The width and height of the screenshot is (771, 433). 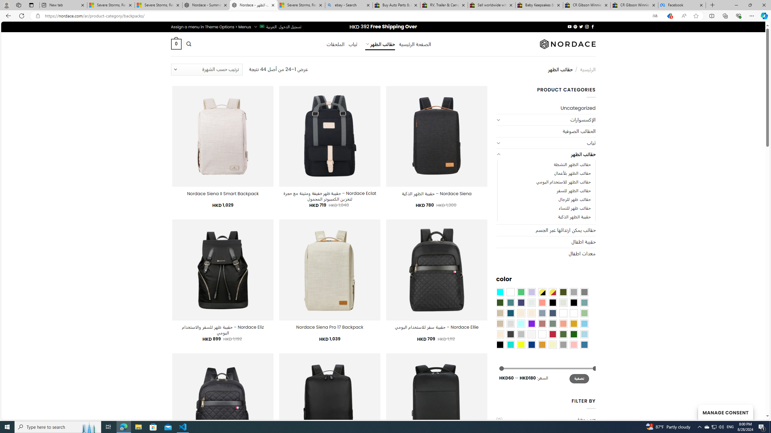 What do you see at coordinates (542, 323) in the screenshot?
I see `Rose` at bounding box center [542, 323].